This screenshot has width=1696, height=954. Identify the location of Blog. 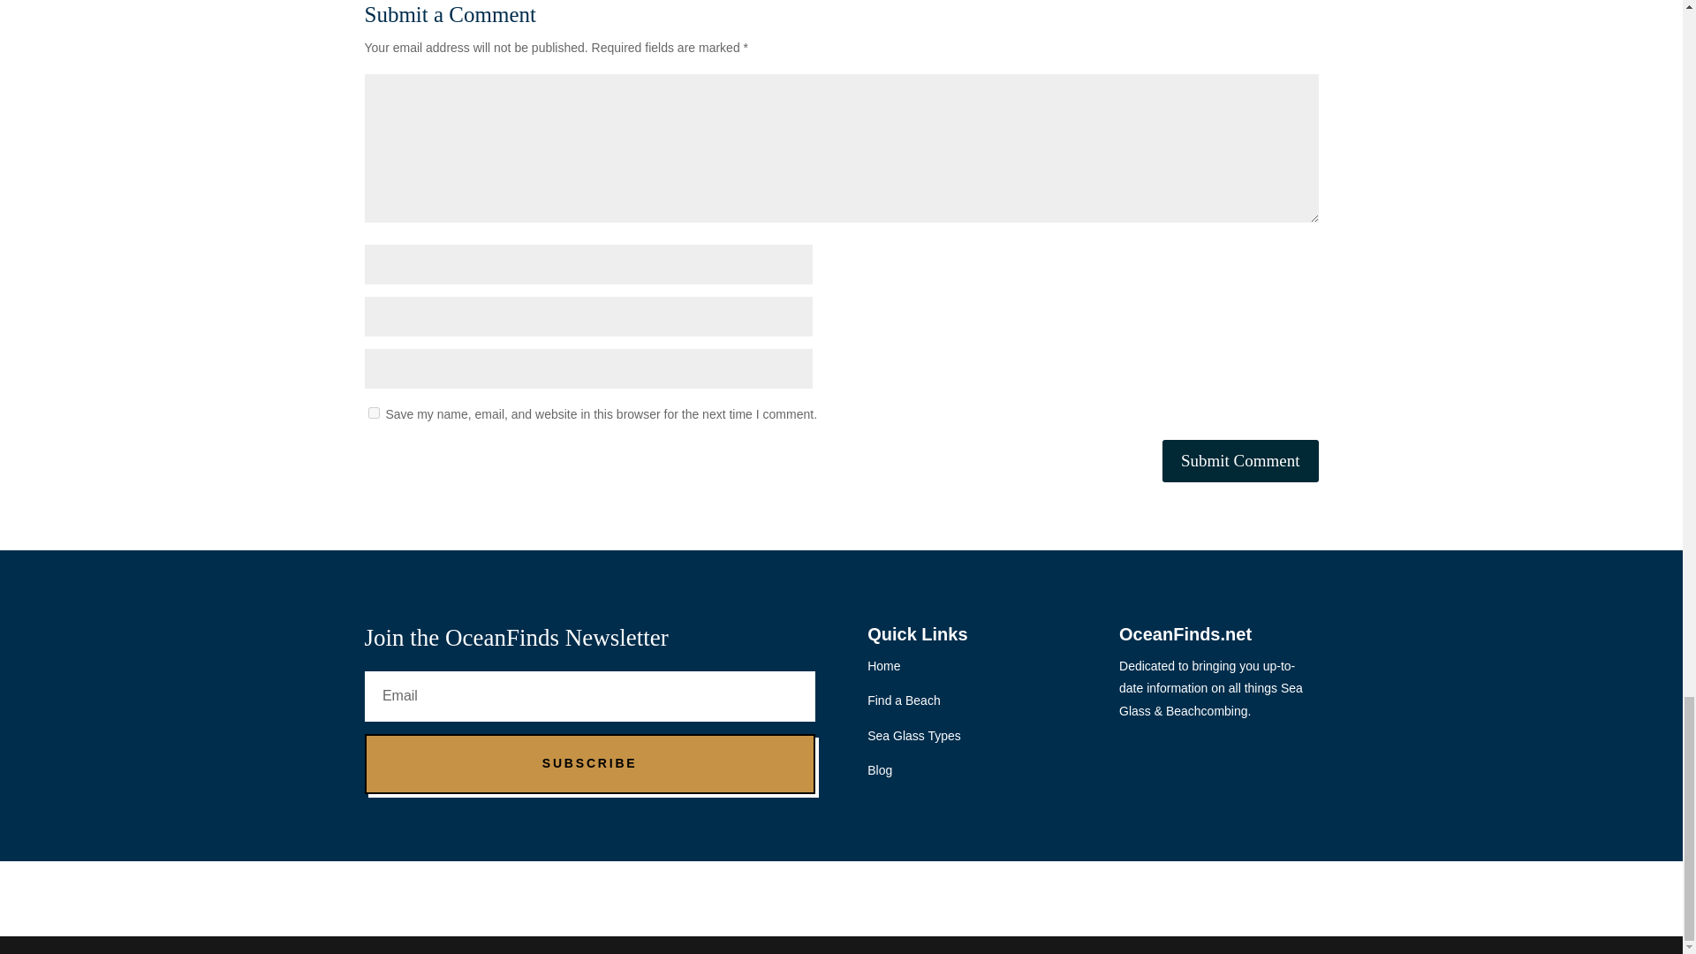
(879, 770).